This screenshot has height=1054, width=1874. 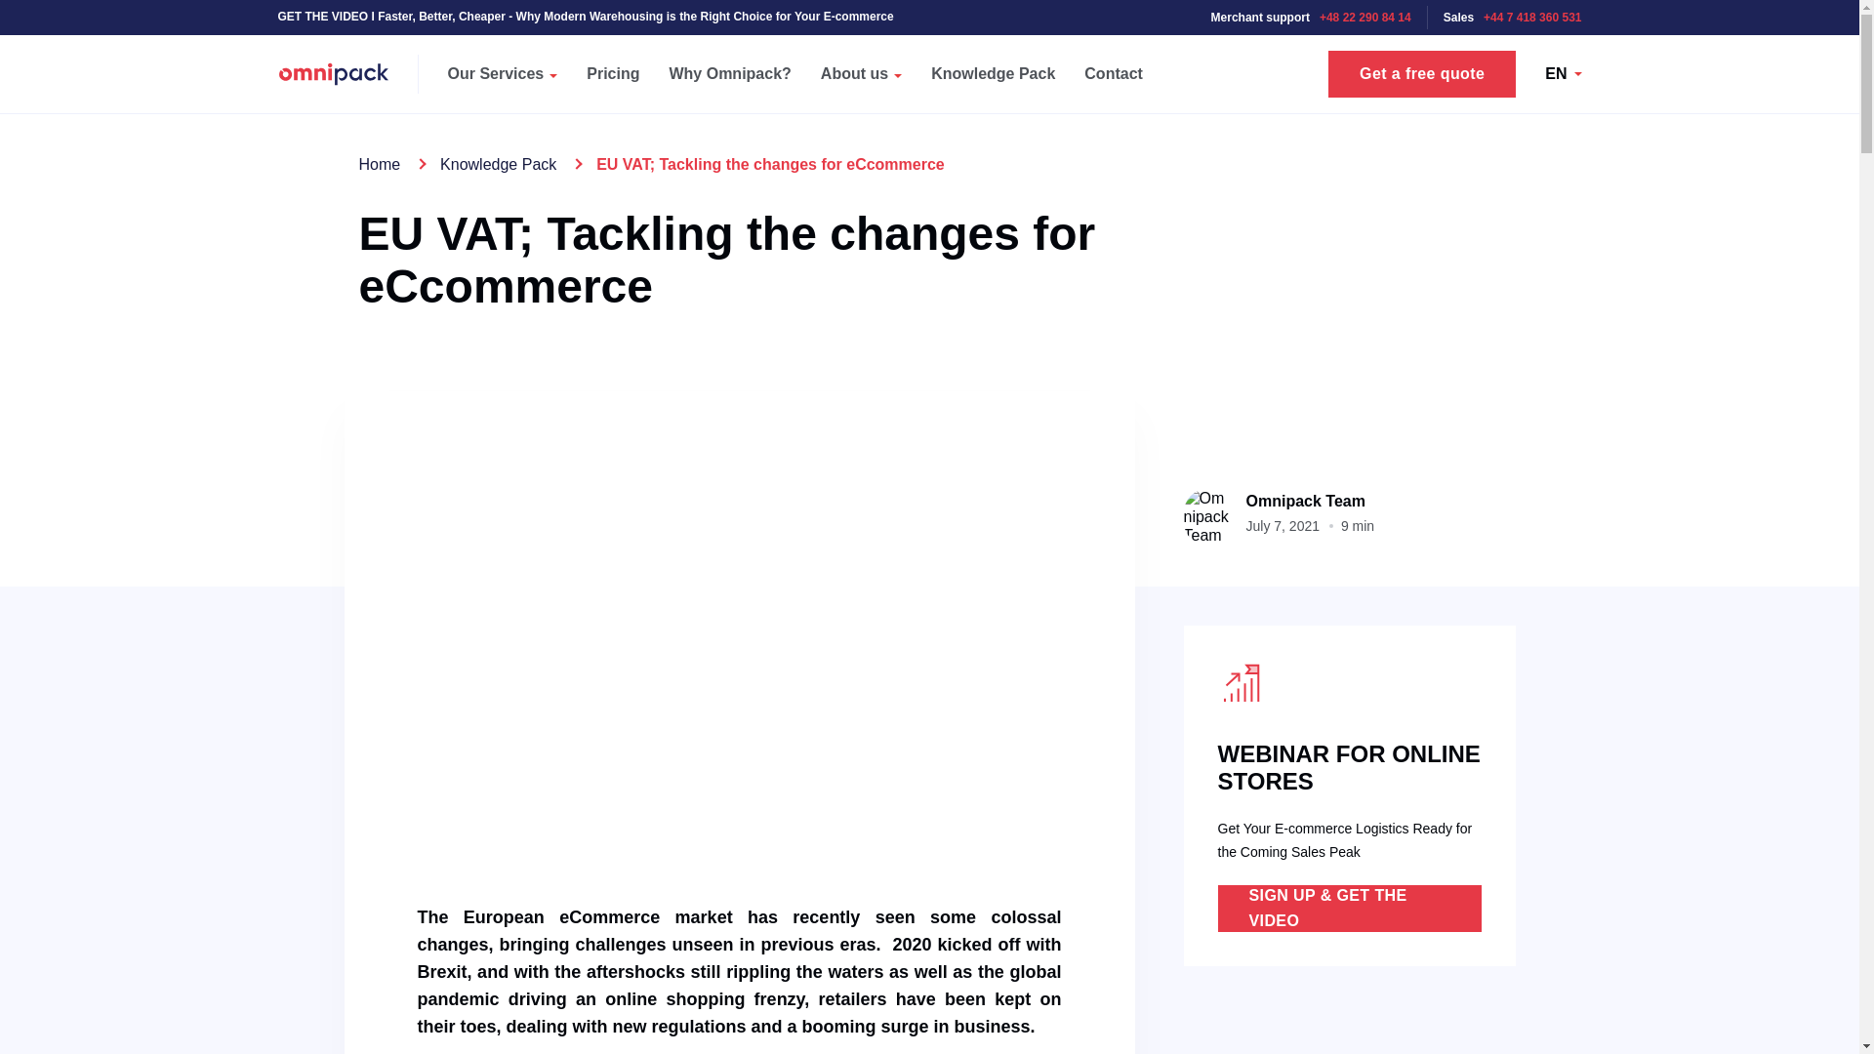 What do you see at coordinates (1220, 59) in the screenshot?
I see `Testimonials` at bounding box center [1220, 59].